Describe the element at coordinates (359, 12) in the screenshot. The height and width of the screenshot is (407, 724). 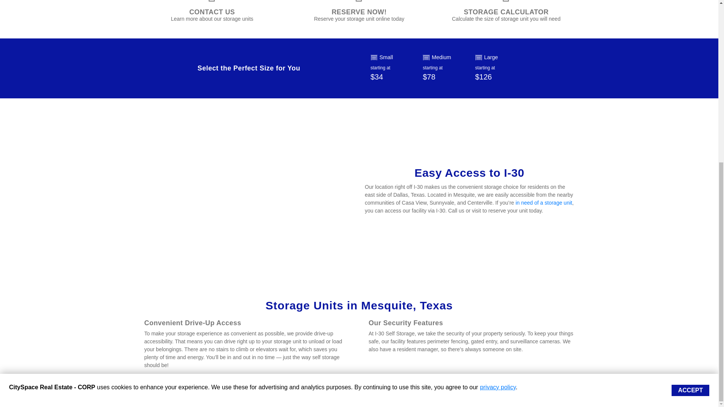
I see `RESERVE NOW!` at that location.